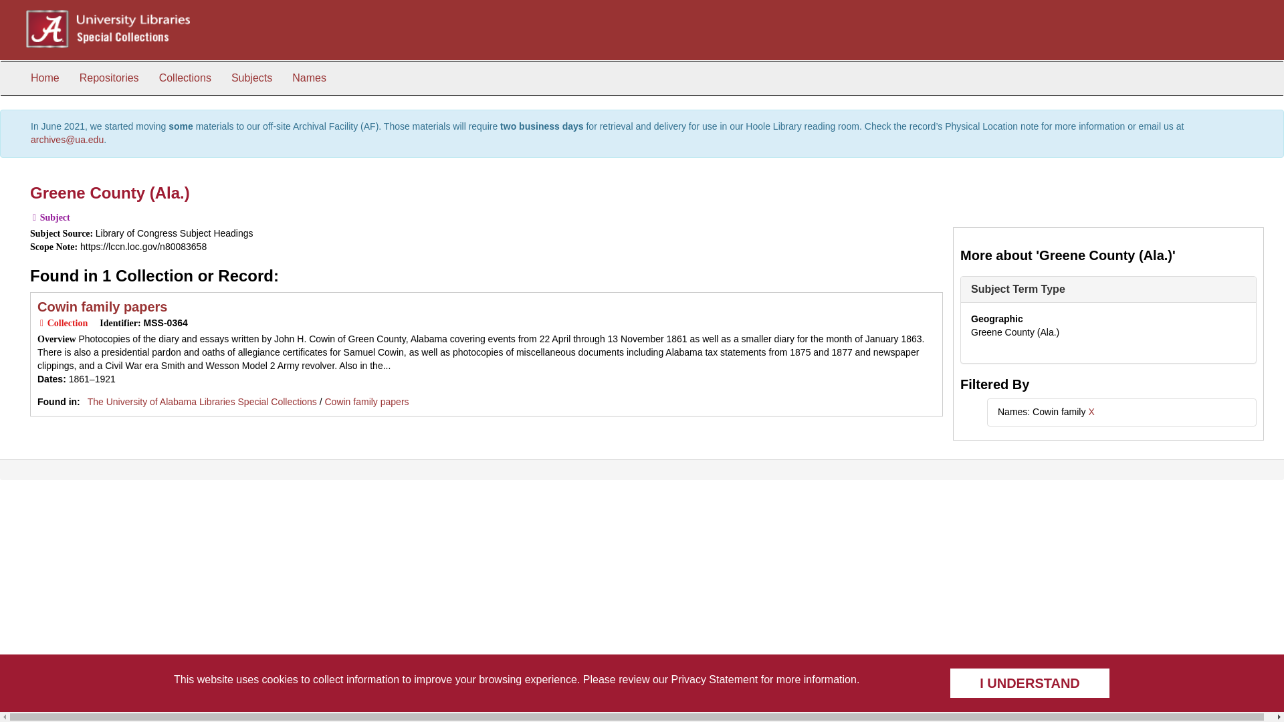  Describe the element at coordinates (366, 401) in the screenshot. I see `Cowin family papers` at that location.